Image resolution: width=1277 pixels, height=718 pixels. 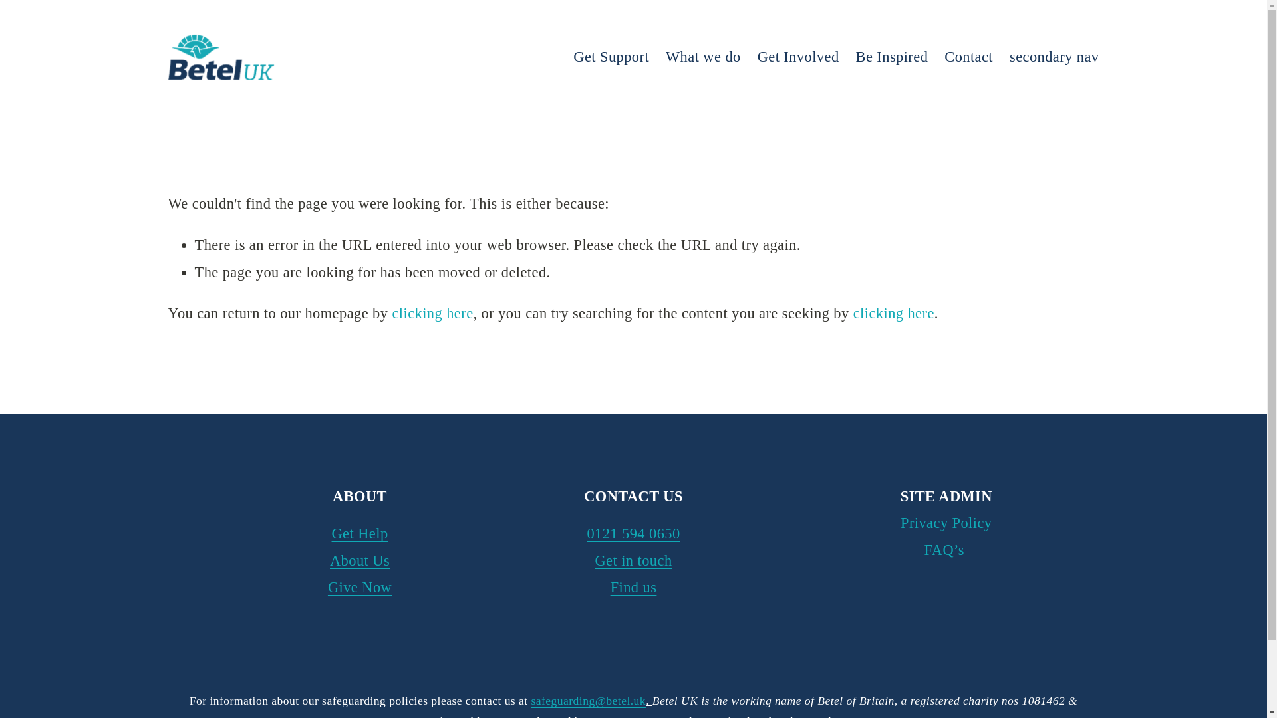 What do you see at coordinates (968, 57) in the screenshot?
I see `Contact` at bounding box center [968, 57].